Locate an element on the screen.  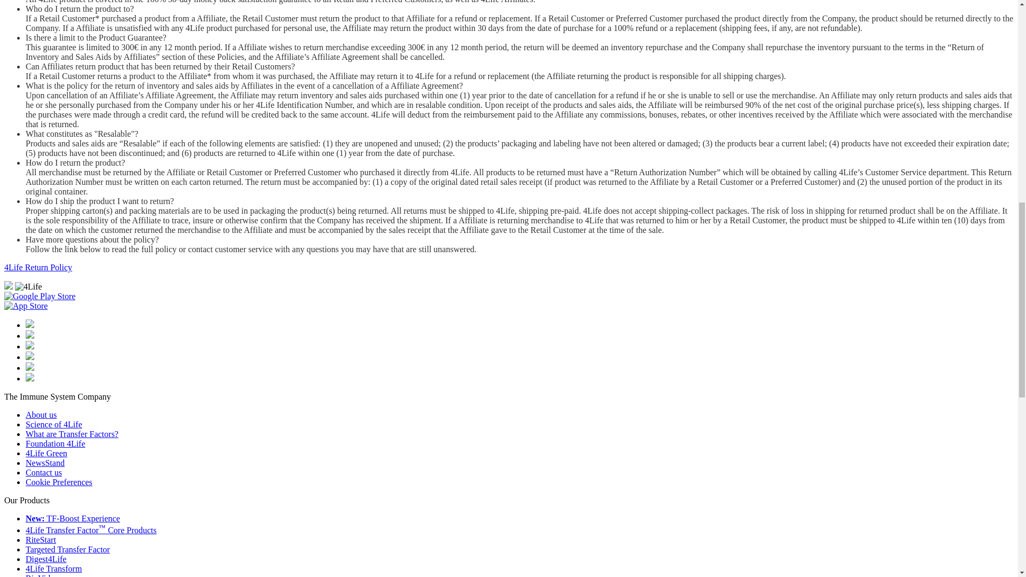
4Life Return Policy is located at coordinates (37, 267).